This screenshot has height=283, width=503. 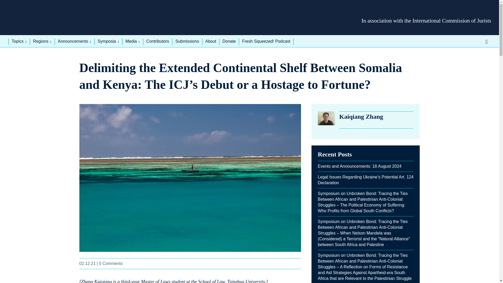 What do you see at coordinates (210, 41) in the screenshot?
I see `About` at bounding box center [210, 41].